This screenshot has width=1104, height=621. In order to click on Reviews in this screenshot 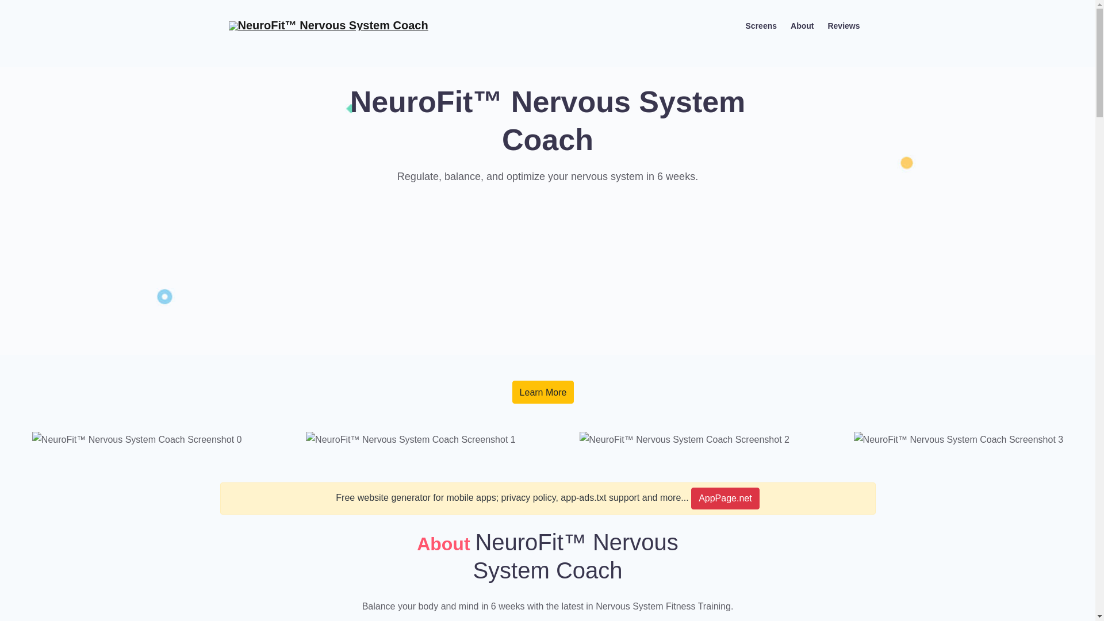, I will do `click(843, 25)`.